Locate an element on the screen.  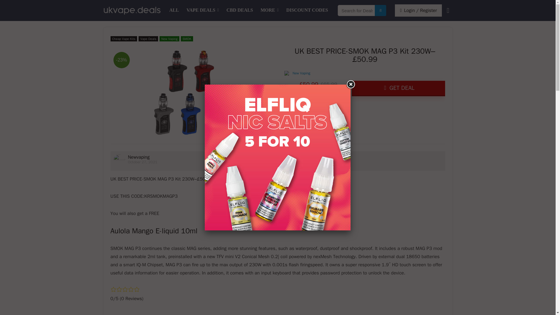
Vape Deals is located at coordinates (202, 10).